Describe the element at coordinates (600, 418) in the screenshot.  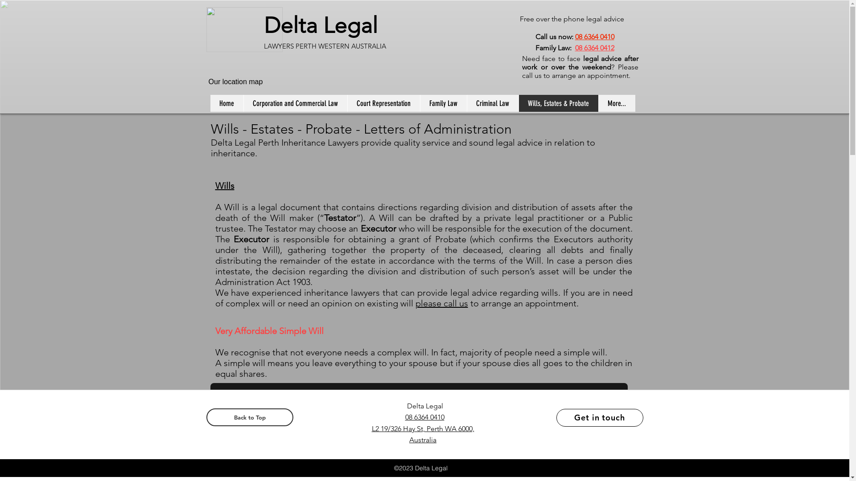
I see `Get in touch` at that location.